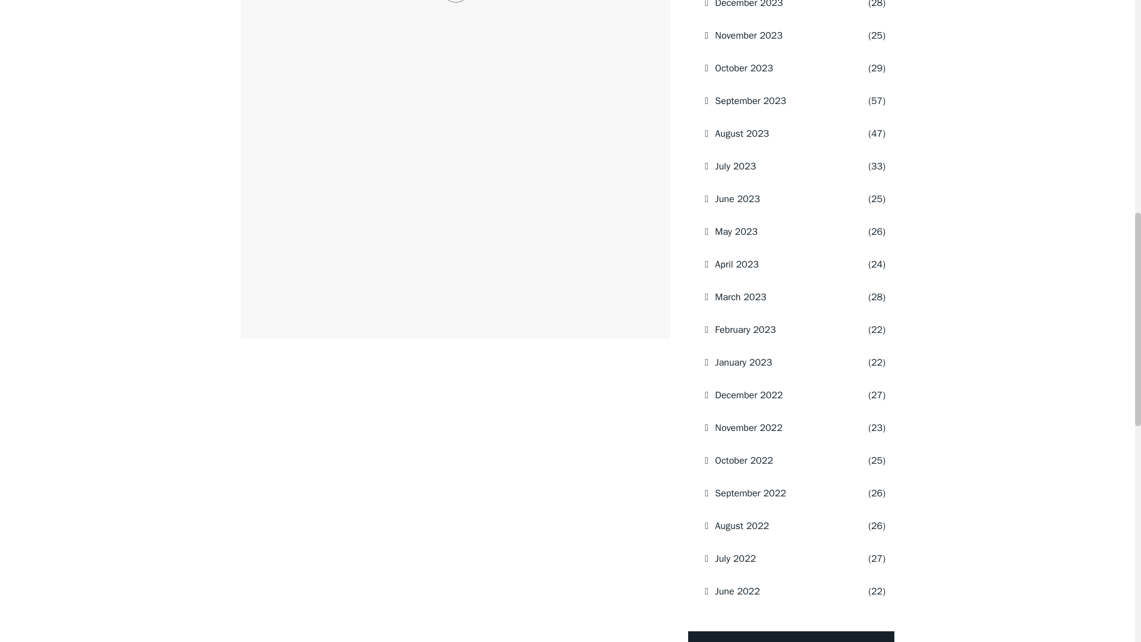 This screenshot has width=1141, height=642. What do you see at coordinates (776, 36) in the screenshot?
I see `November 2023` at bounding box center [776, 36].